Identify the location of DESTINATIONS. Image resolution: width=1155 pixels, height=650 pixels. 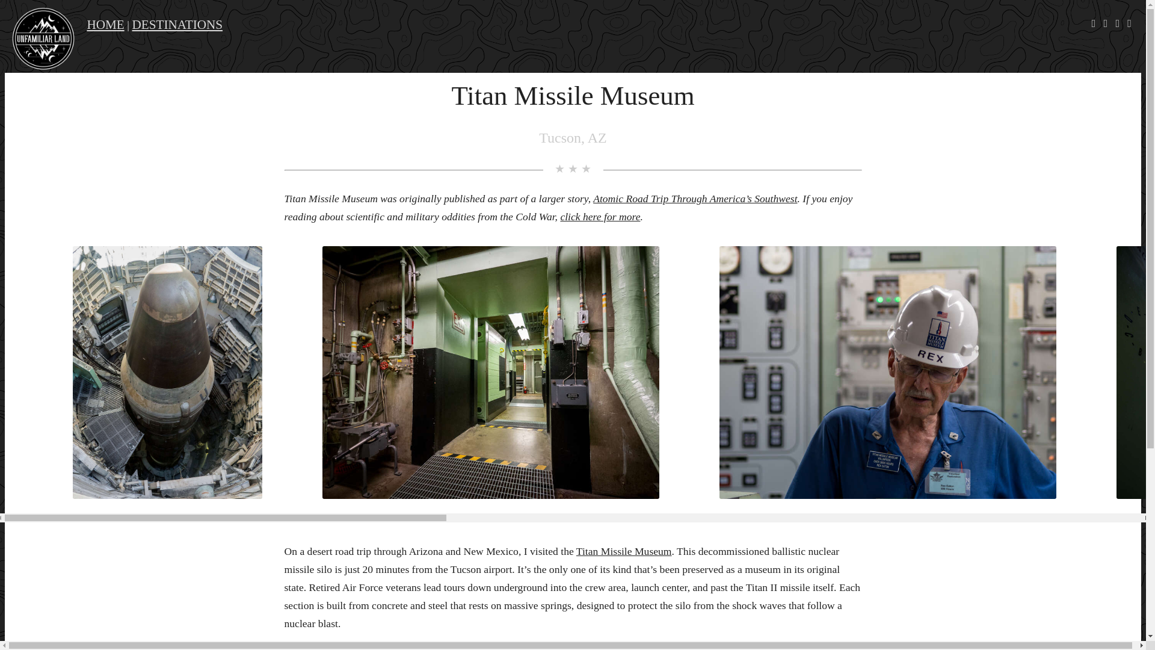
(177, 24).